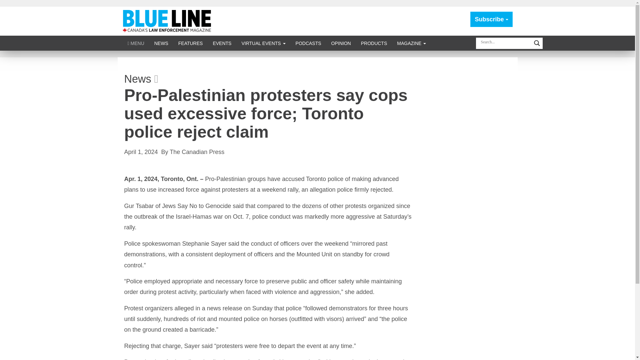  Describe the element at coordinates (263, 43) in the screenshot. I see `VIRTUAL EVENTS` at that location.